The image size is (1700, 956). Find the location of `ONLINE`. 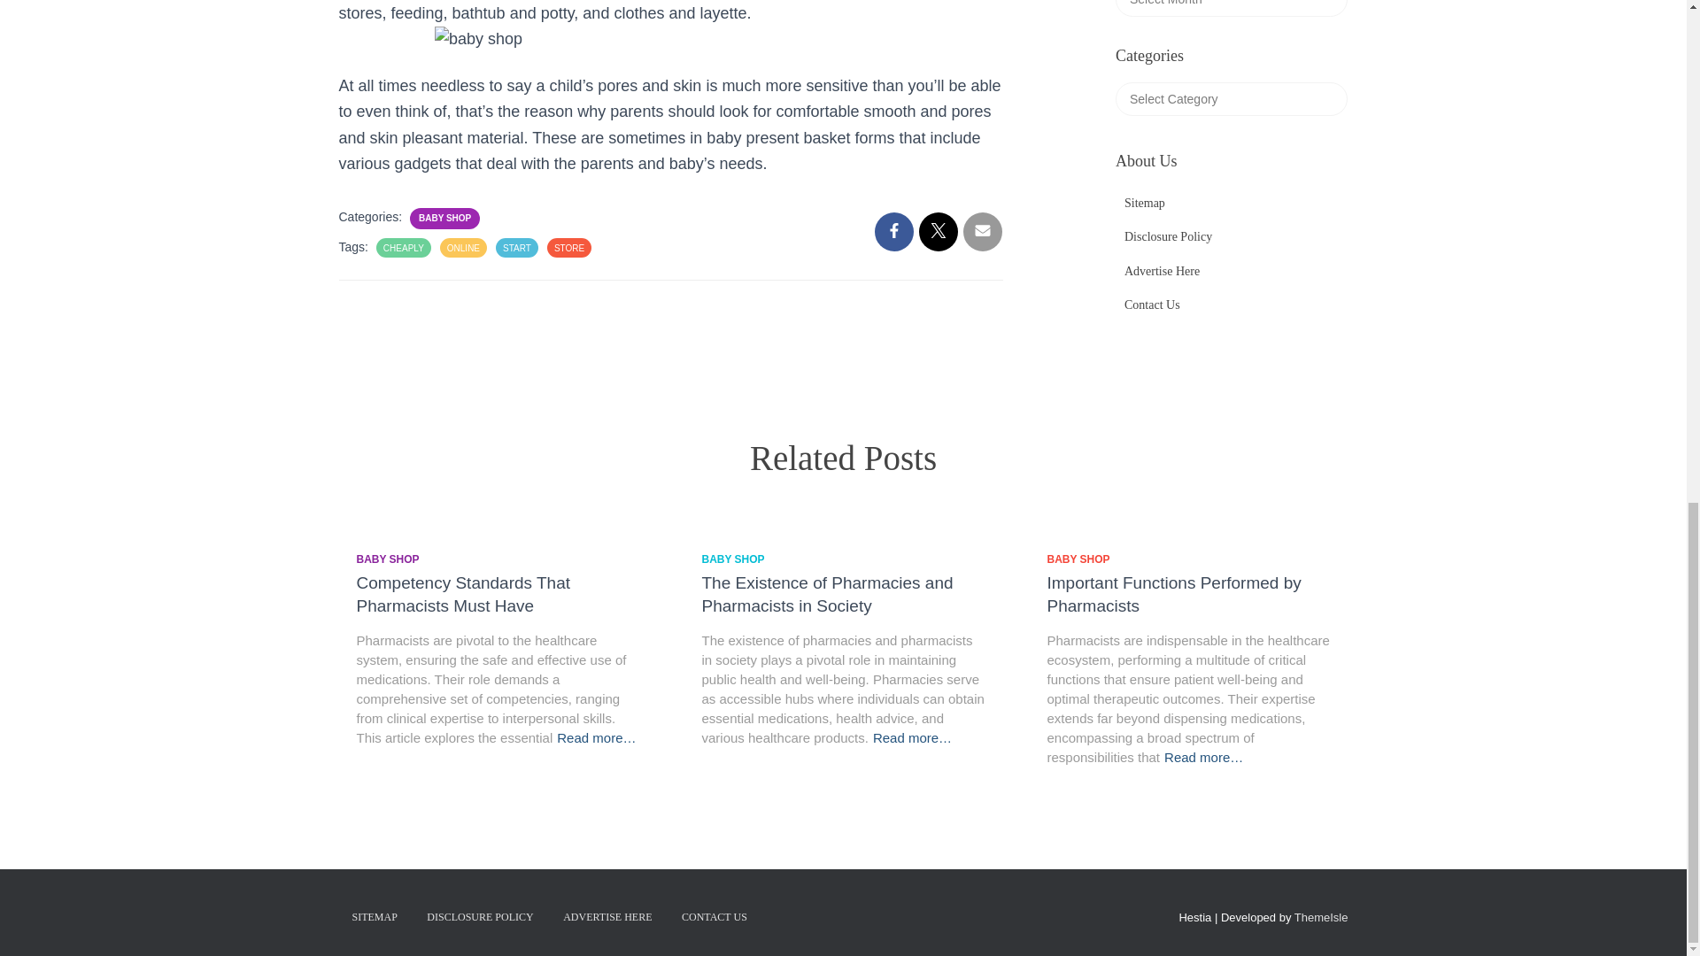

ONLINE is located at coordinates (462, 248).